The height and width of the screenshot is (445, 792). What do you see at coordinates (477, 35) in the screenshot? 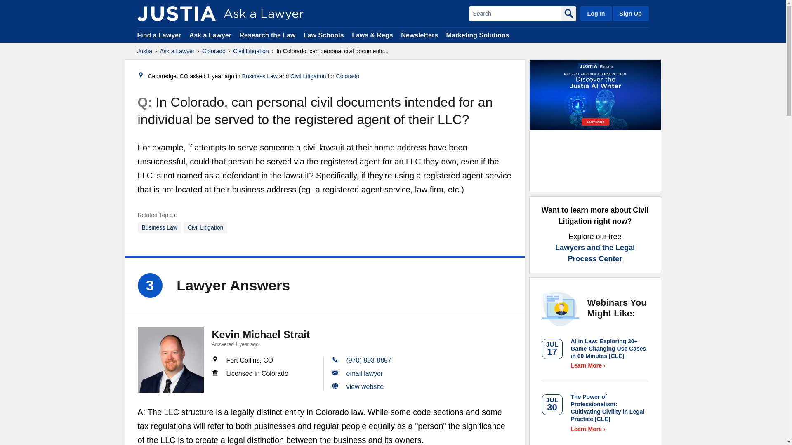
I see `Marketing Solutions` at bounding box center [477, 35].